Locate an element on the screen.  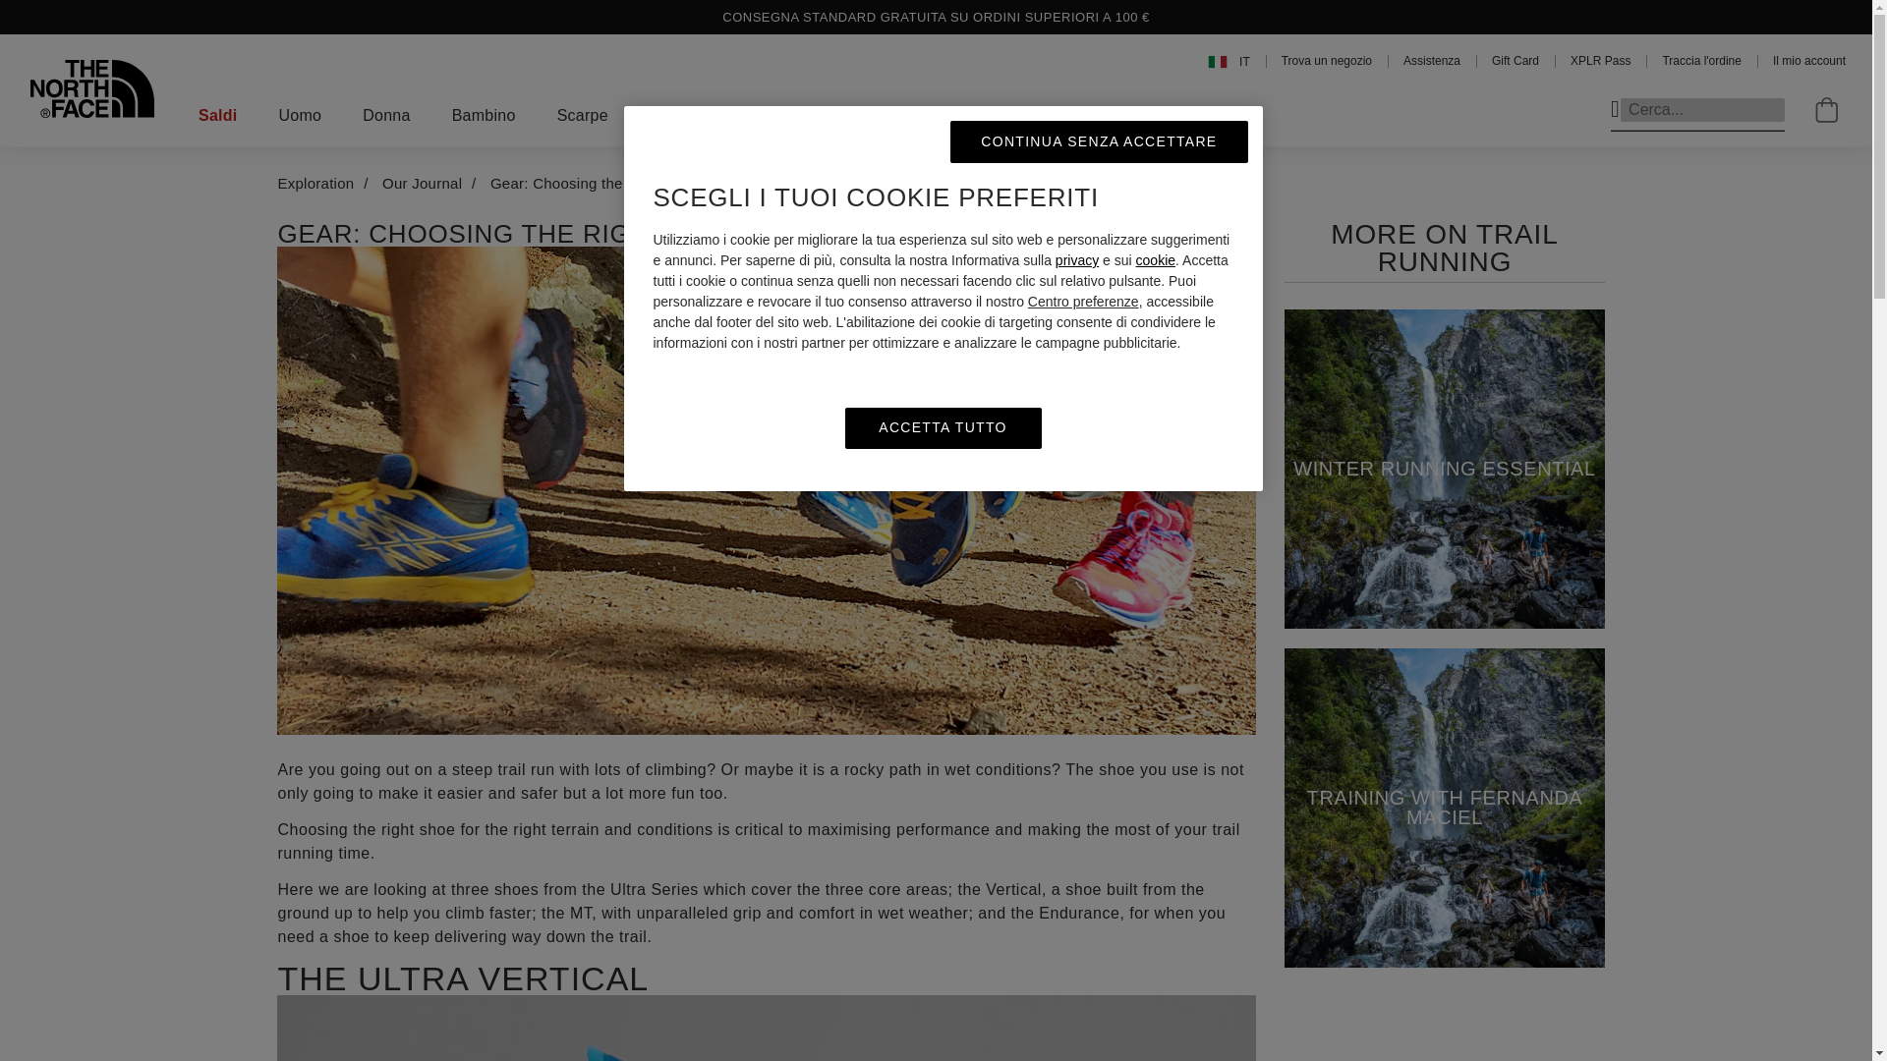
Il mio account is located at coordinates (1808, 61).